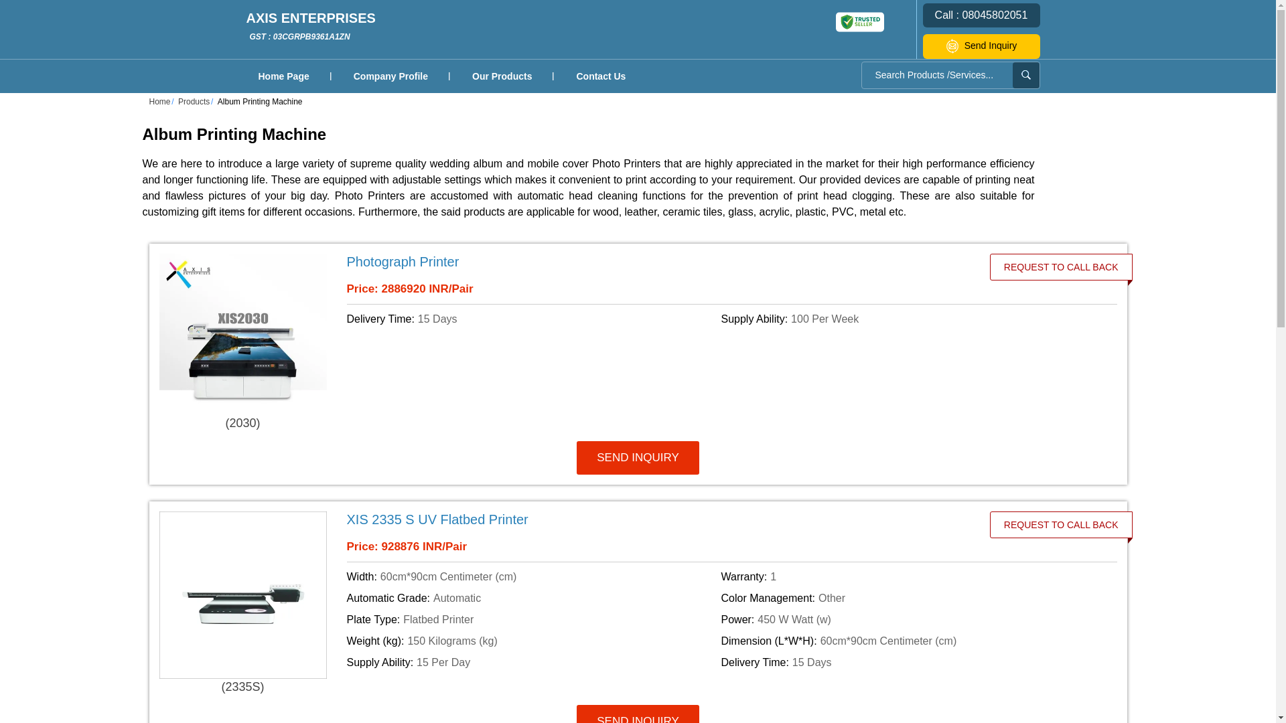  What do you see at coordinates (532, 598) in the screenshot?
I see `Supply Ability: 100 Per Week` at bounding box center [532, 598].